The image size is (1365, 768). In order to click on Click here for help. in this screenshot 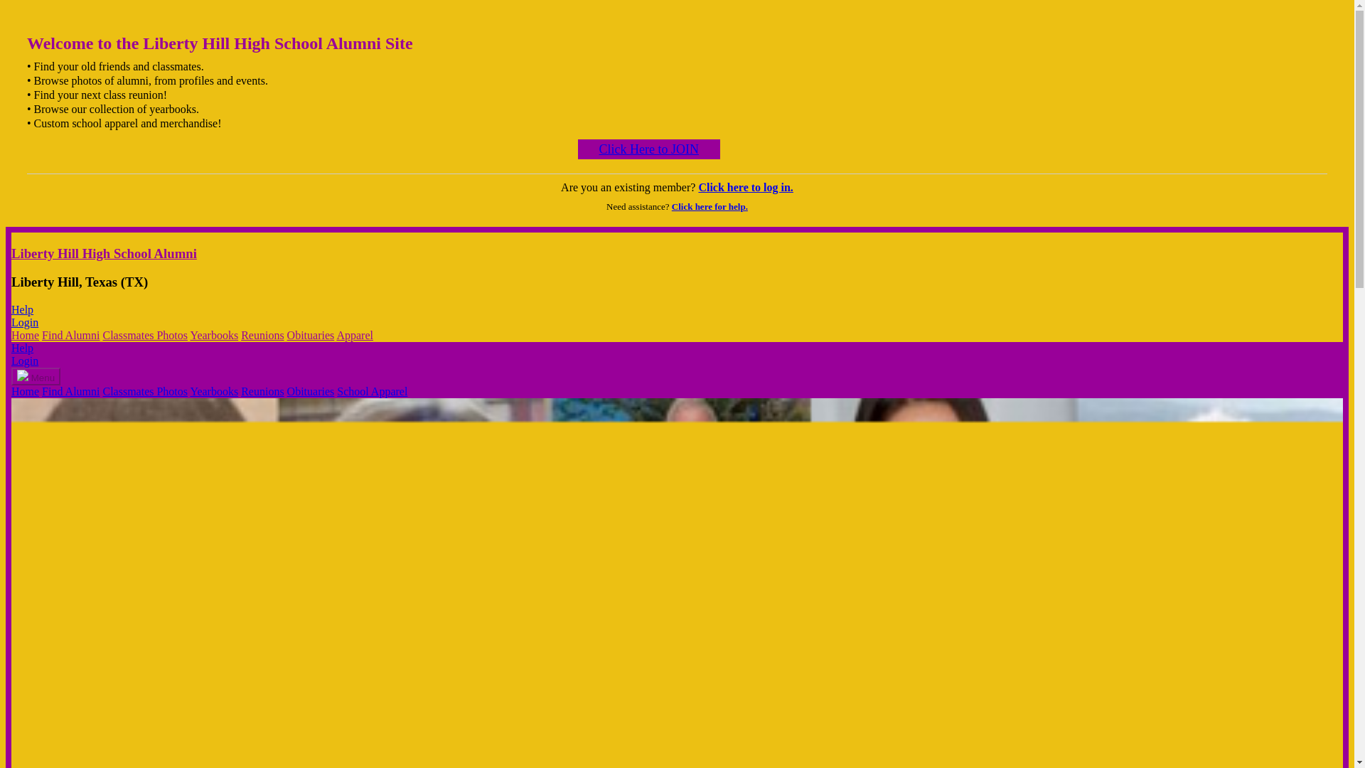, I will do `click(710, 206)`.